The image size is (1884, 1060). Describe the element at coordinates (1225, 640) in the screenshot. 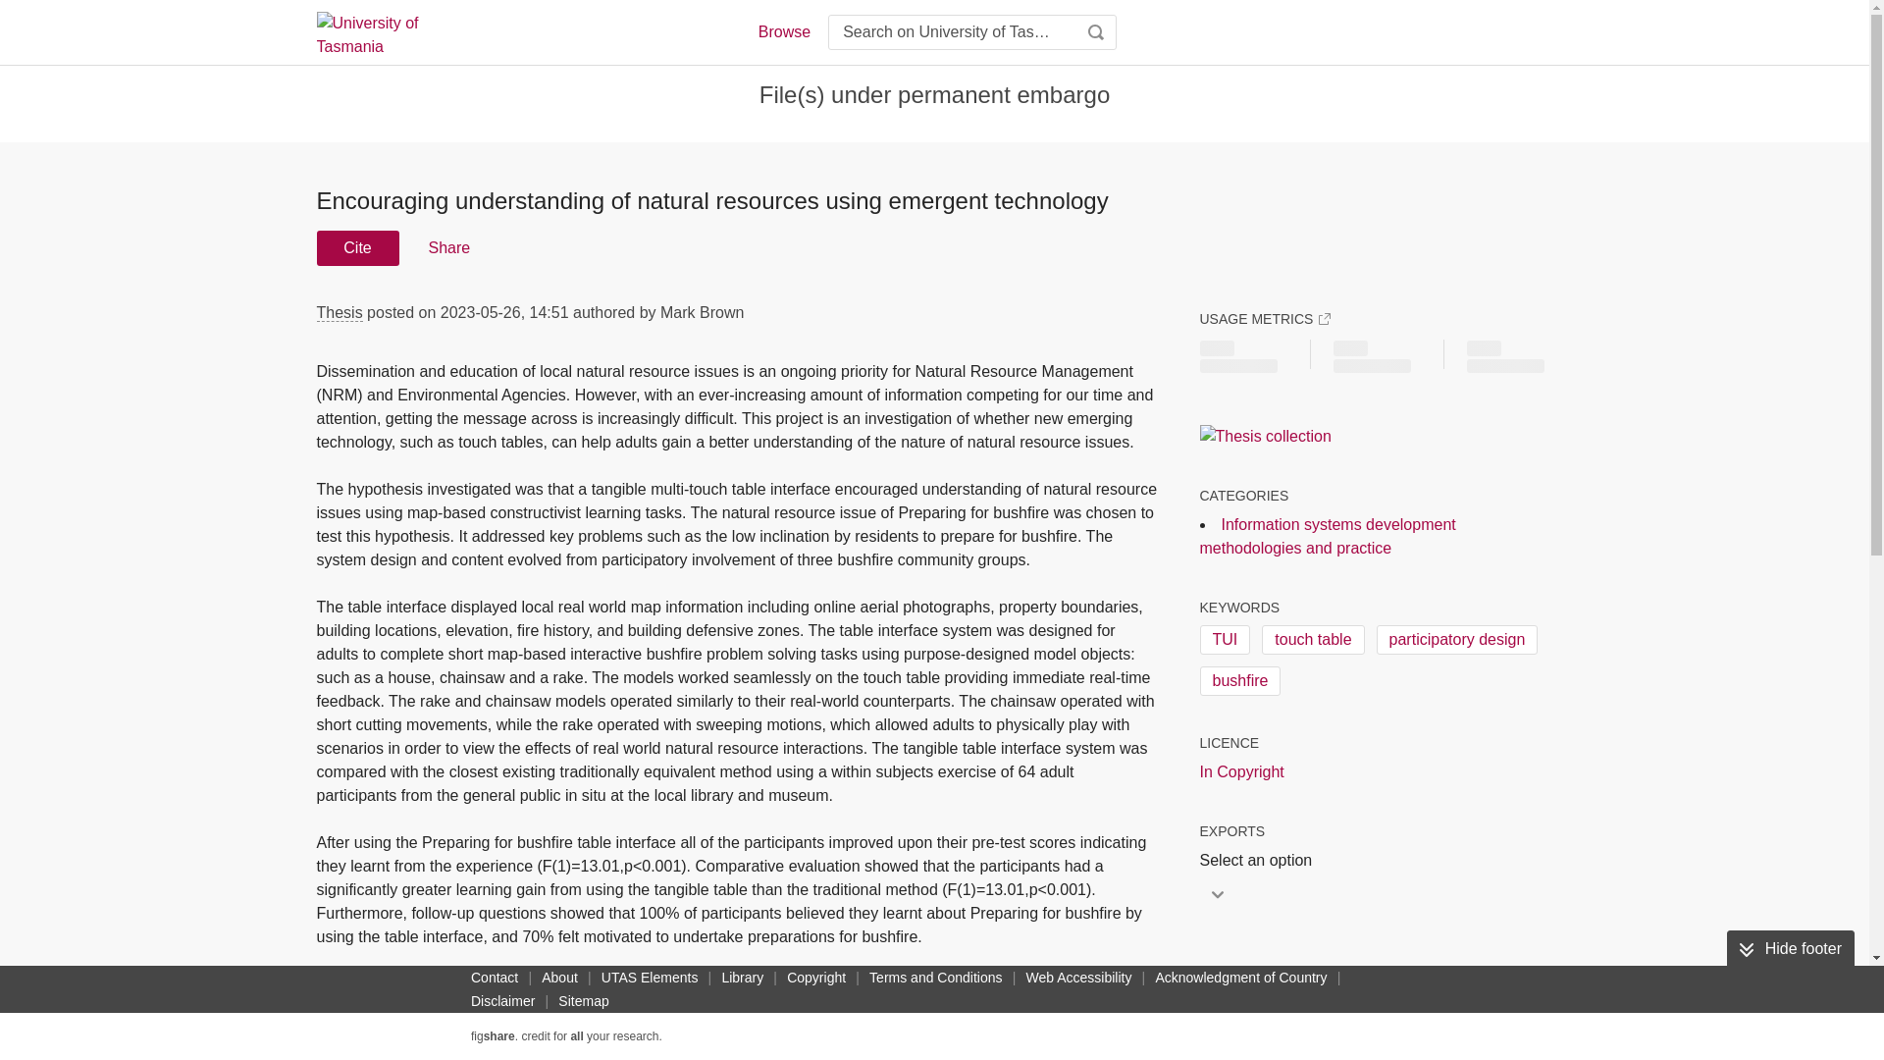

I see `TUI` at that location.